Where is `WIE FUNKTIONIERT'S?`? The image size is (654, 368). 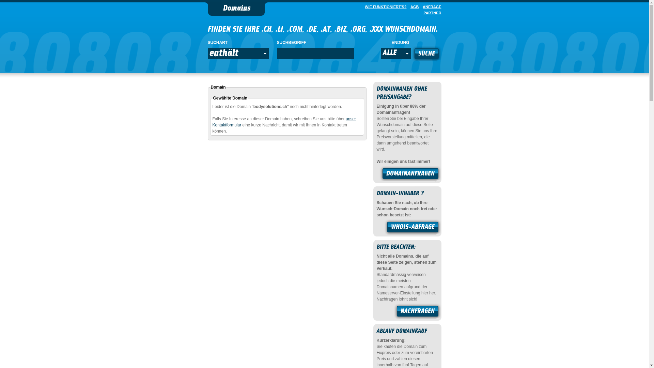 WIE FUNKTIONIERT'S? is located at coordinates (384, 7).